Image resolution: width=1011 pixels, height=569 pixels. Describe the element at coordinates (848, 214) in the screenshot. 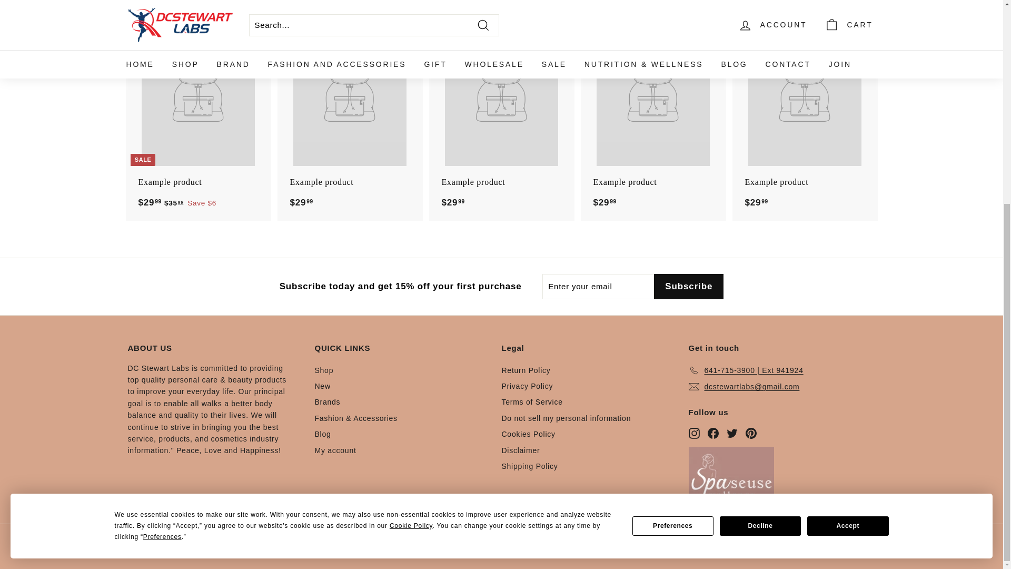

I see `Accept` at that location.